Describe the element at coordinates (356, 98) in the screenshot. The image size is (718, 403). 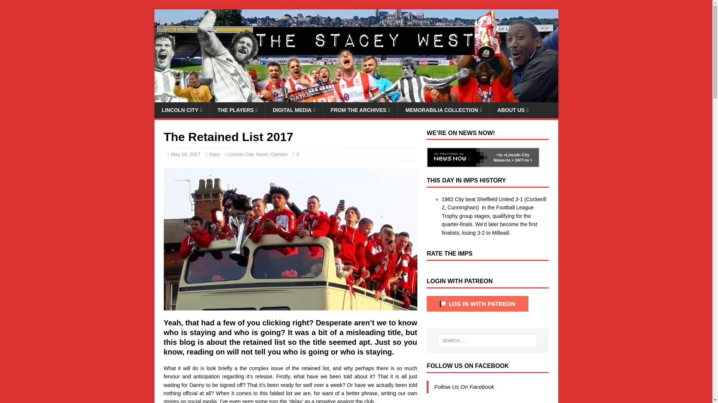
I see `The Stacey West` at that location.